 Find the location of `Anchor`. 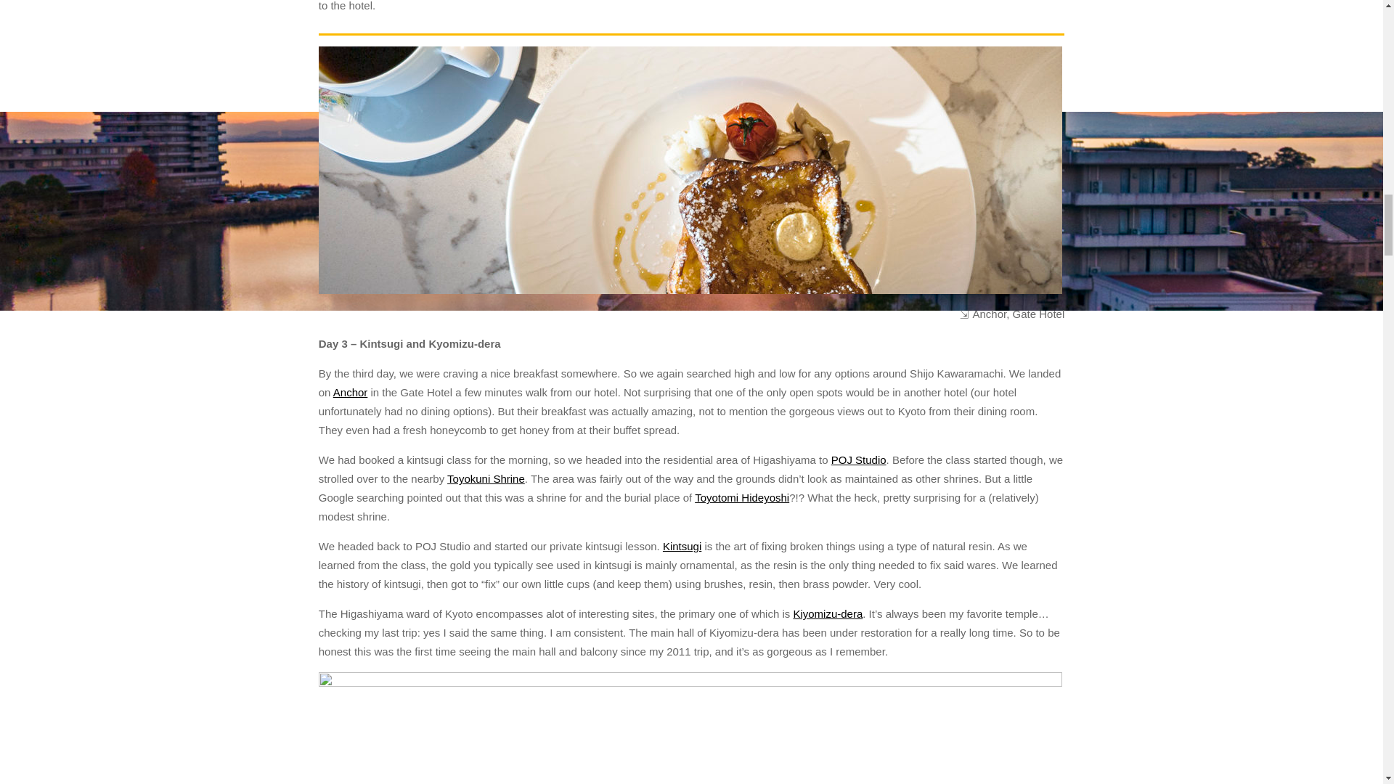

Anchor is located at coordinates (350, 392).